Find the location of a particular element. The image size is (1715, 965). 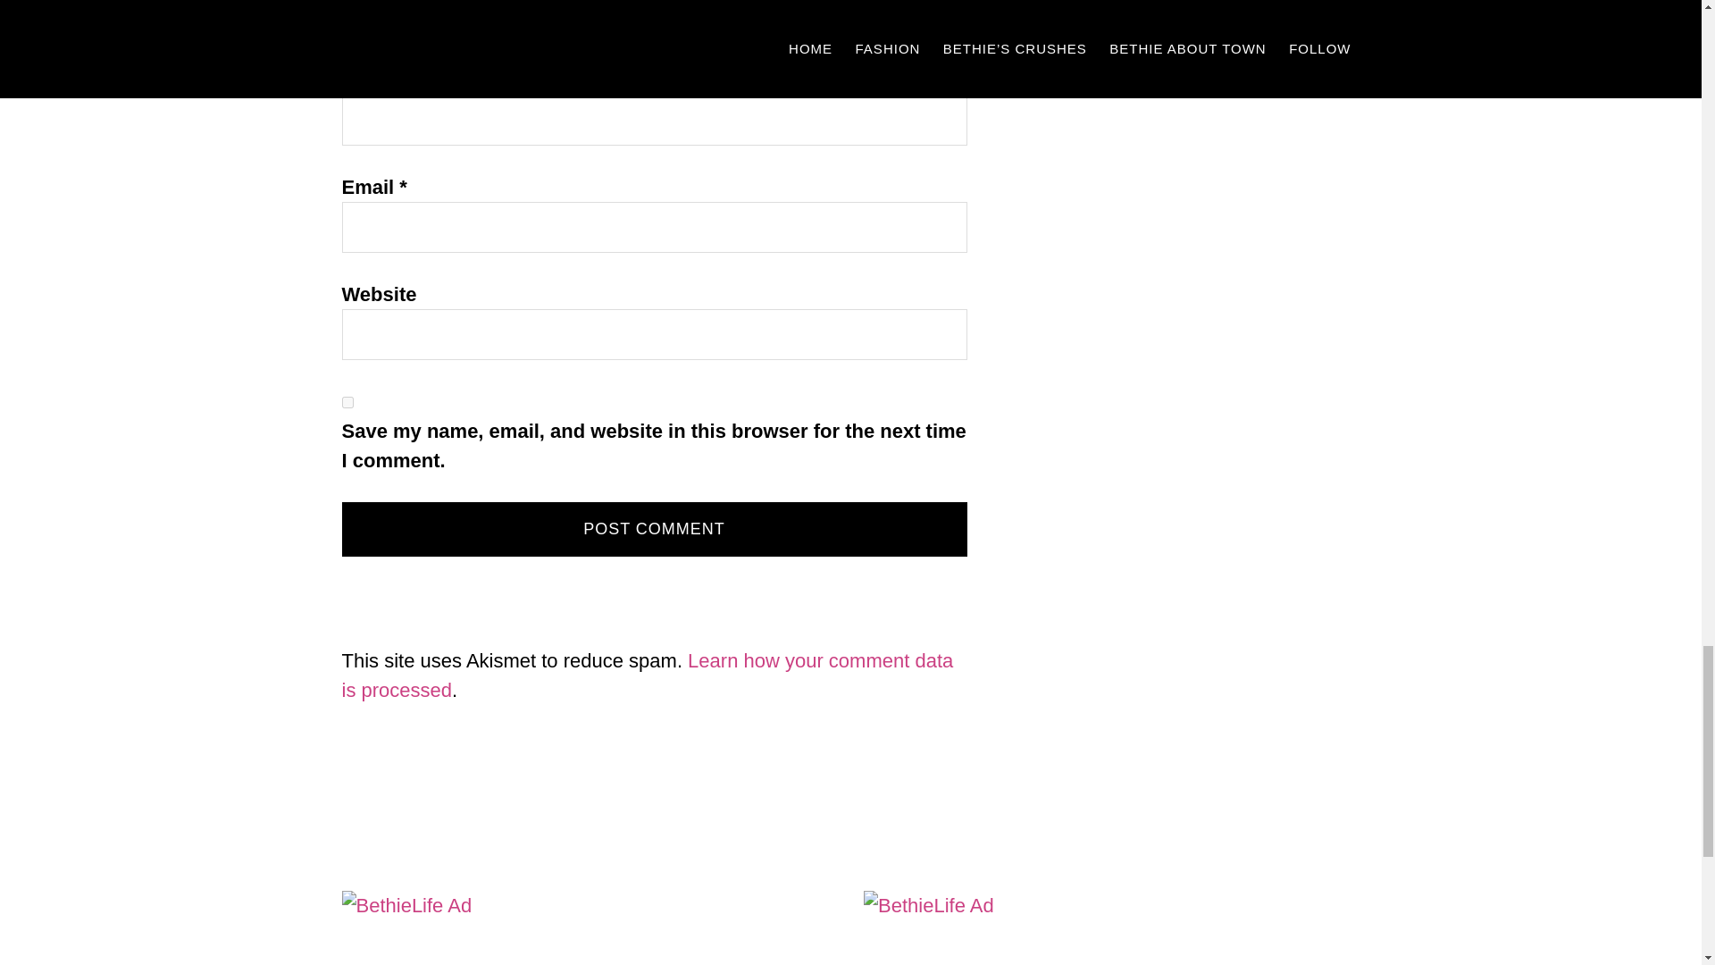

Post Comment is located at coordinates (654, 529).